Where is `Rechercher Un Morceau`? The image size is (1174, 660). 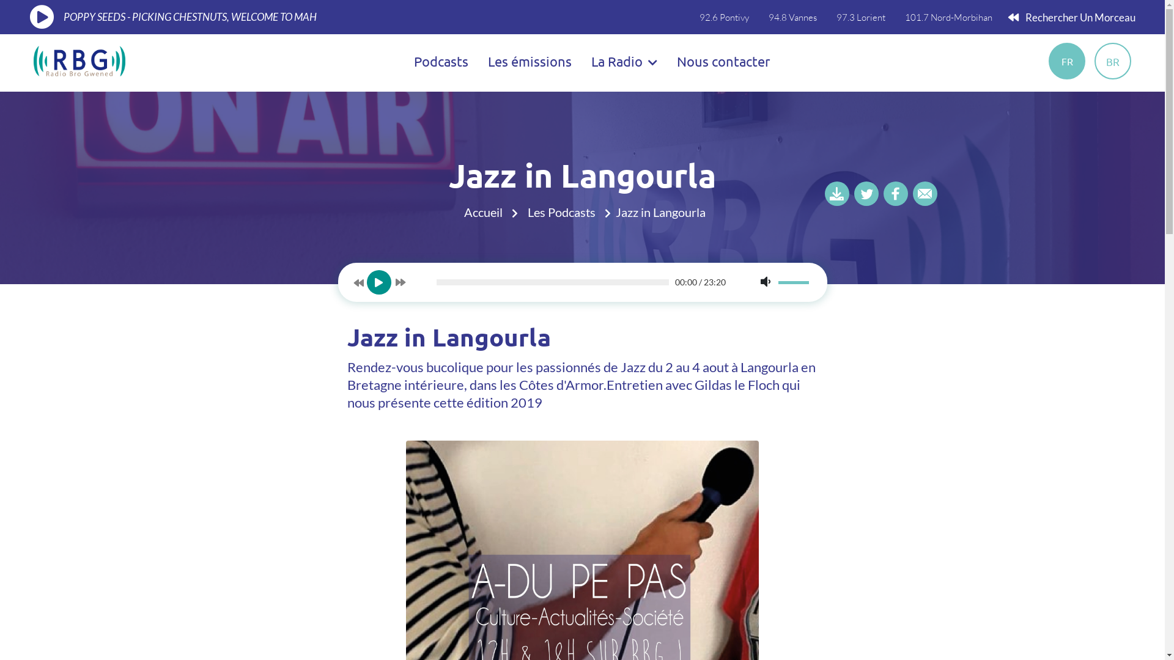 Rechercher Un Morceau is located at coordinates (1072, 17).